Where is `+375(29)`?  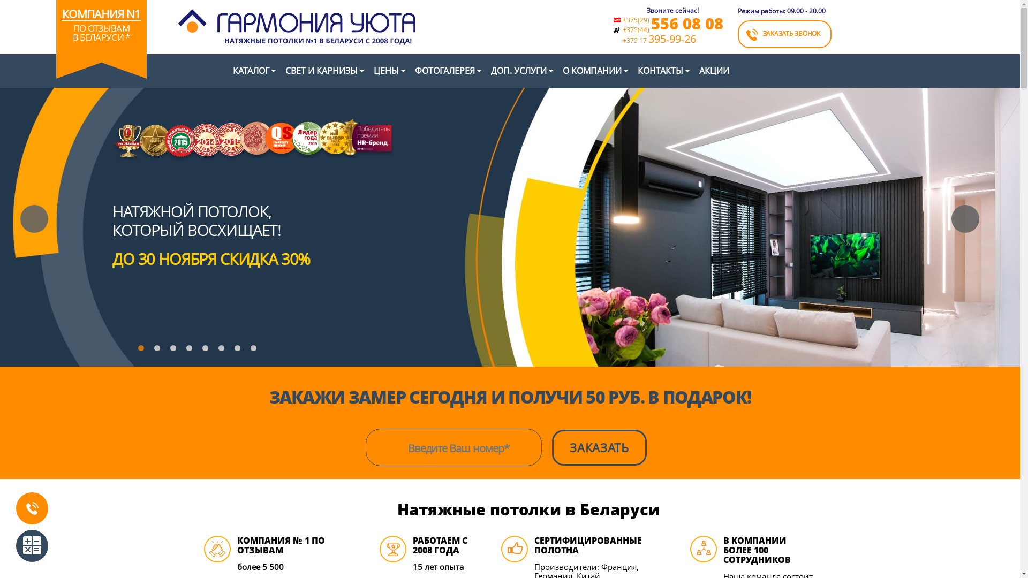 +375(29) is located at coordinates (636, 20).